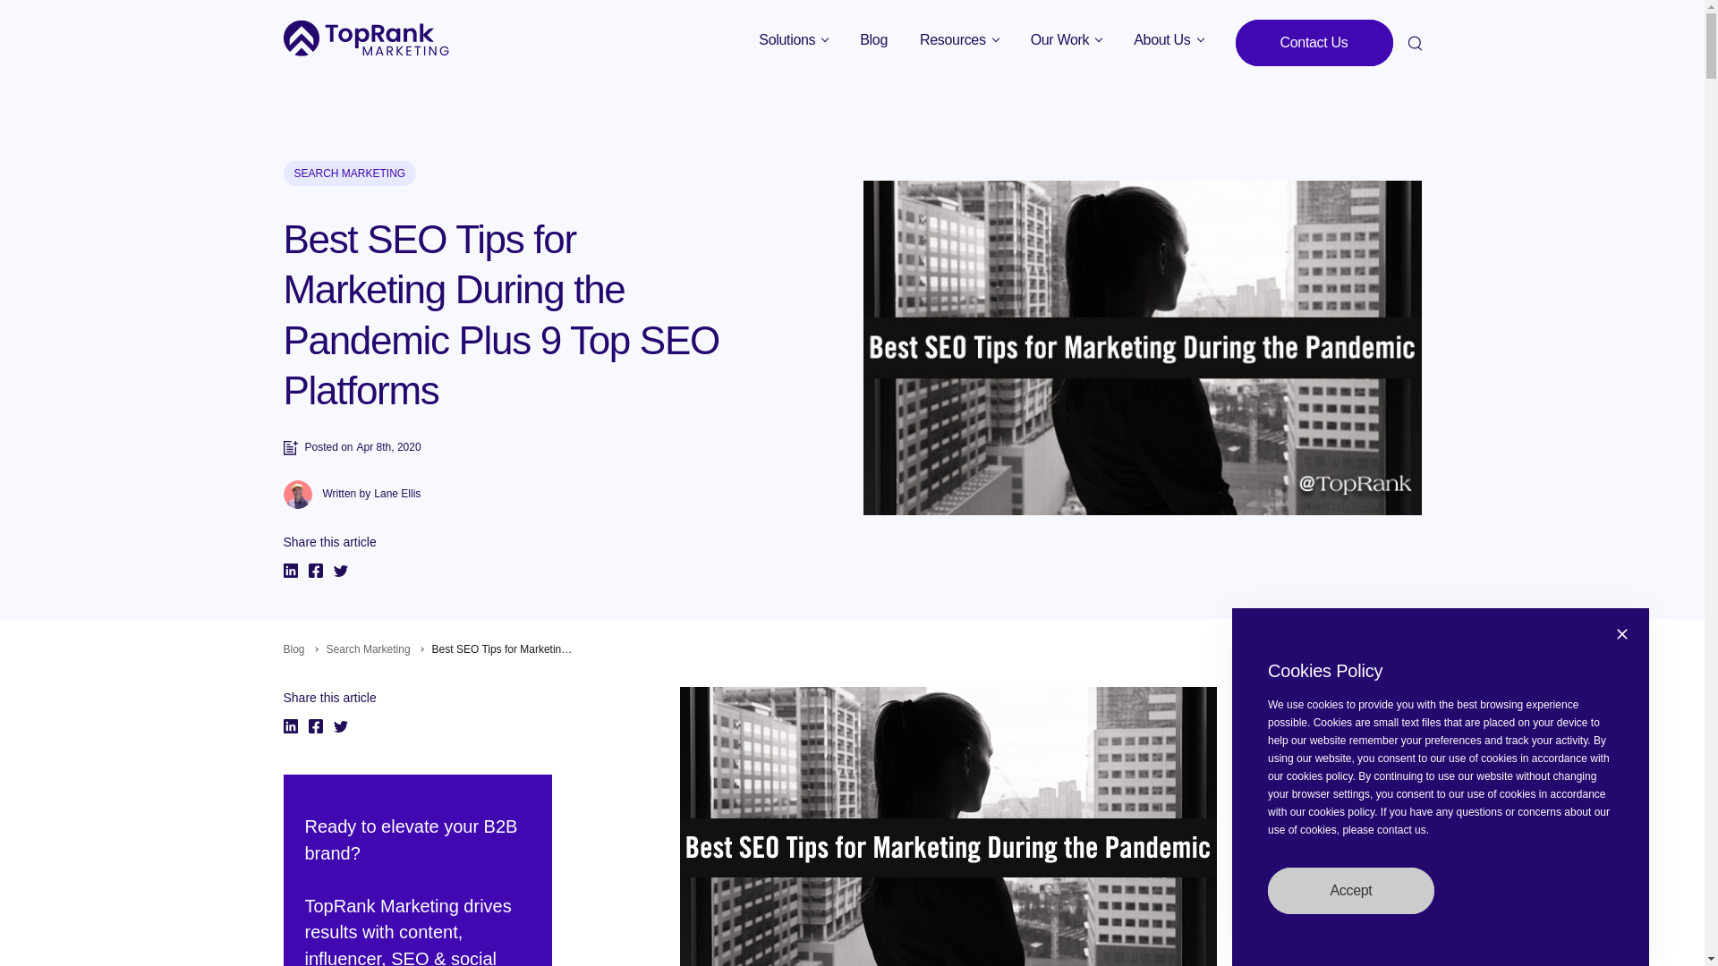  What do you see at coordinates (793, 39) in the screenshot?
I see `Solutions` at bounding box center [793, 39].